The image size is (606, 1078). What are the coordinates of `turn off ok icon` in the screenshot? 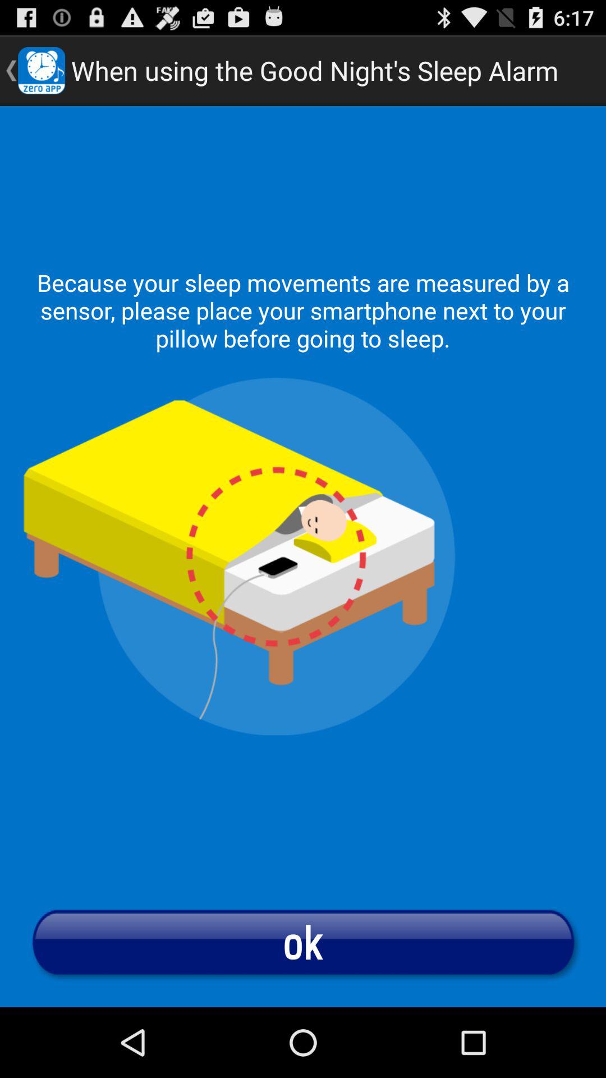 It's located at (303, 942).